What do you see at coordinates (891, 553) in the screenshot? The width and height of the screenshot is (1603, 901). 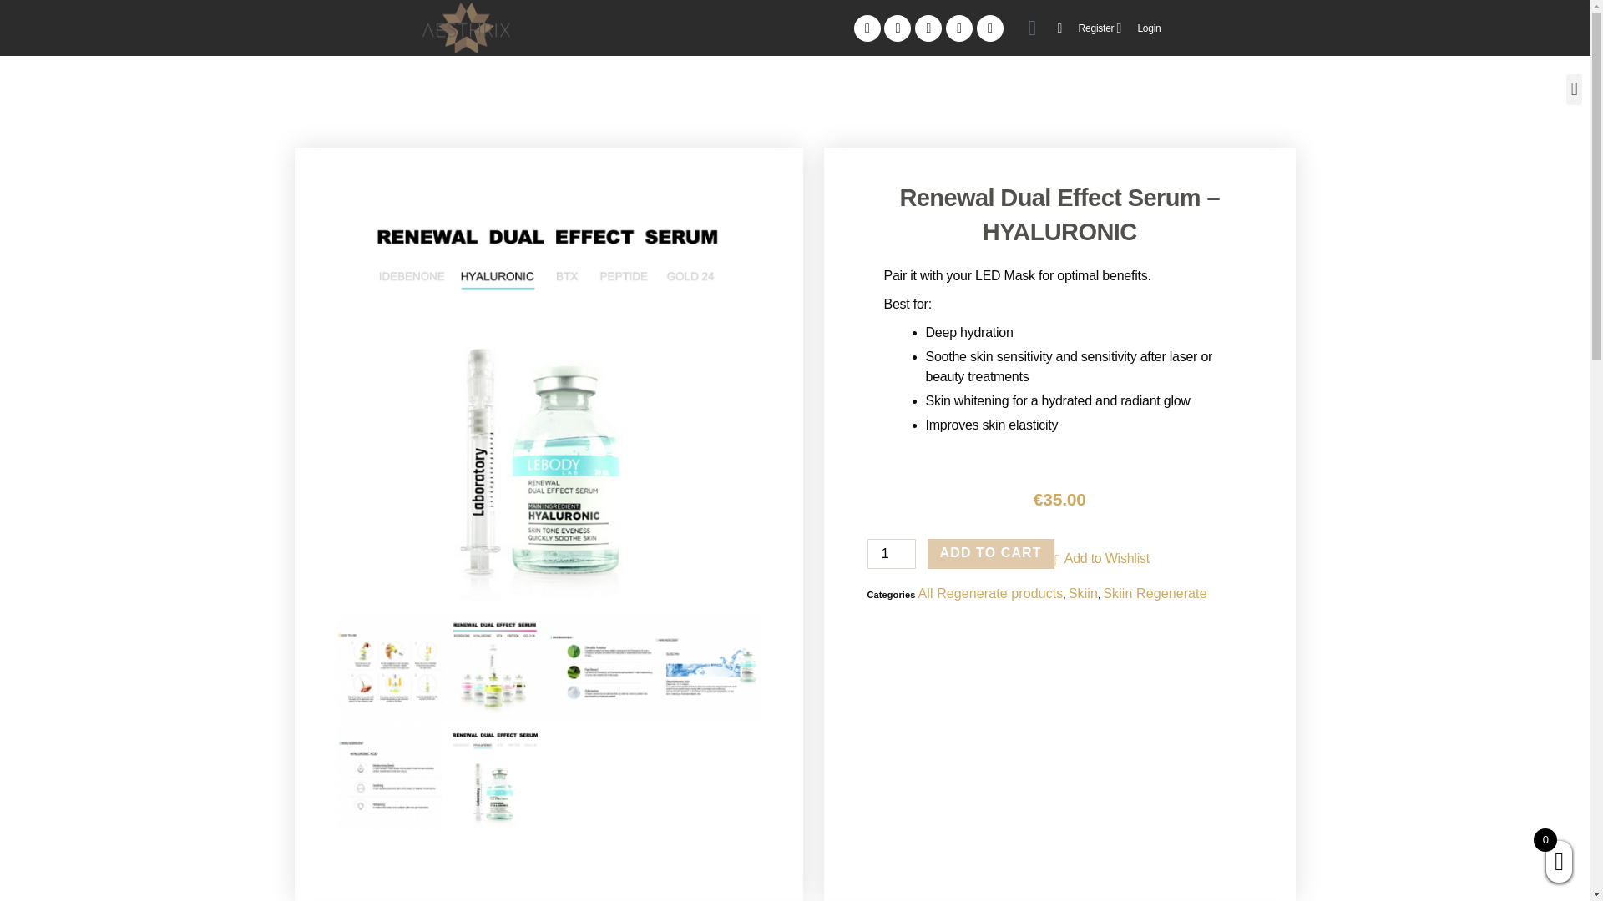 I see `1` at bounding box center [891, 553].